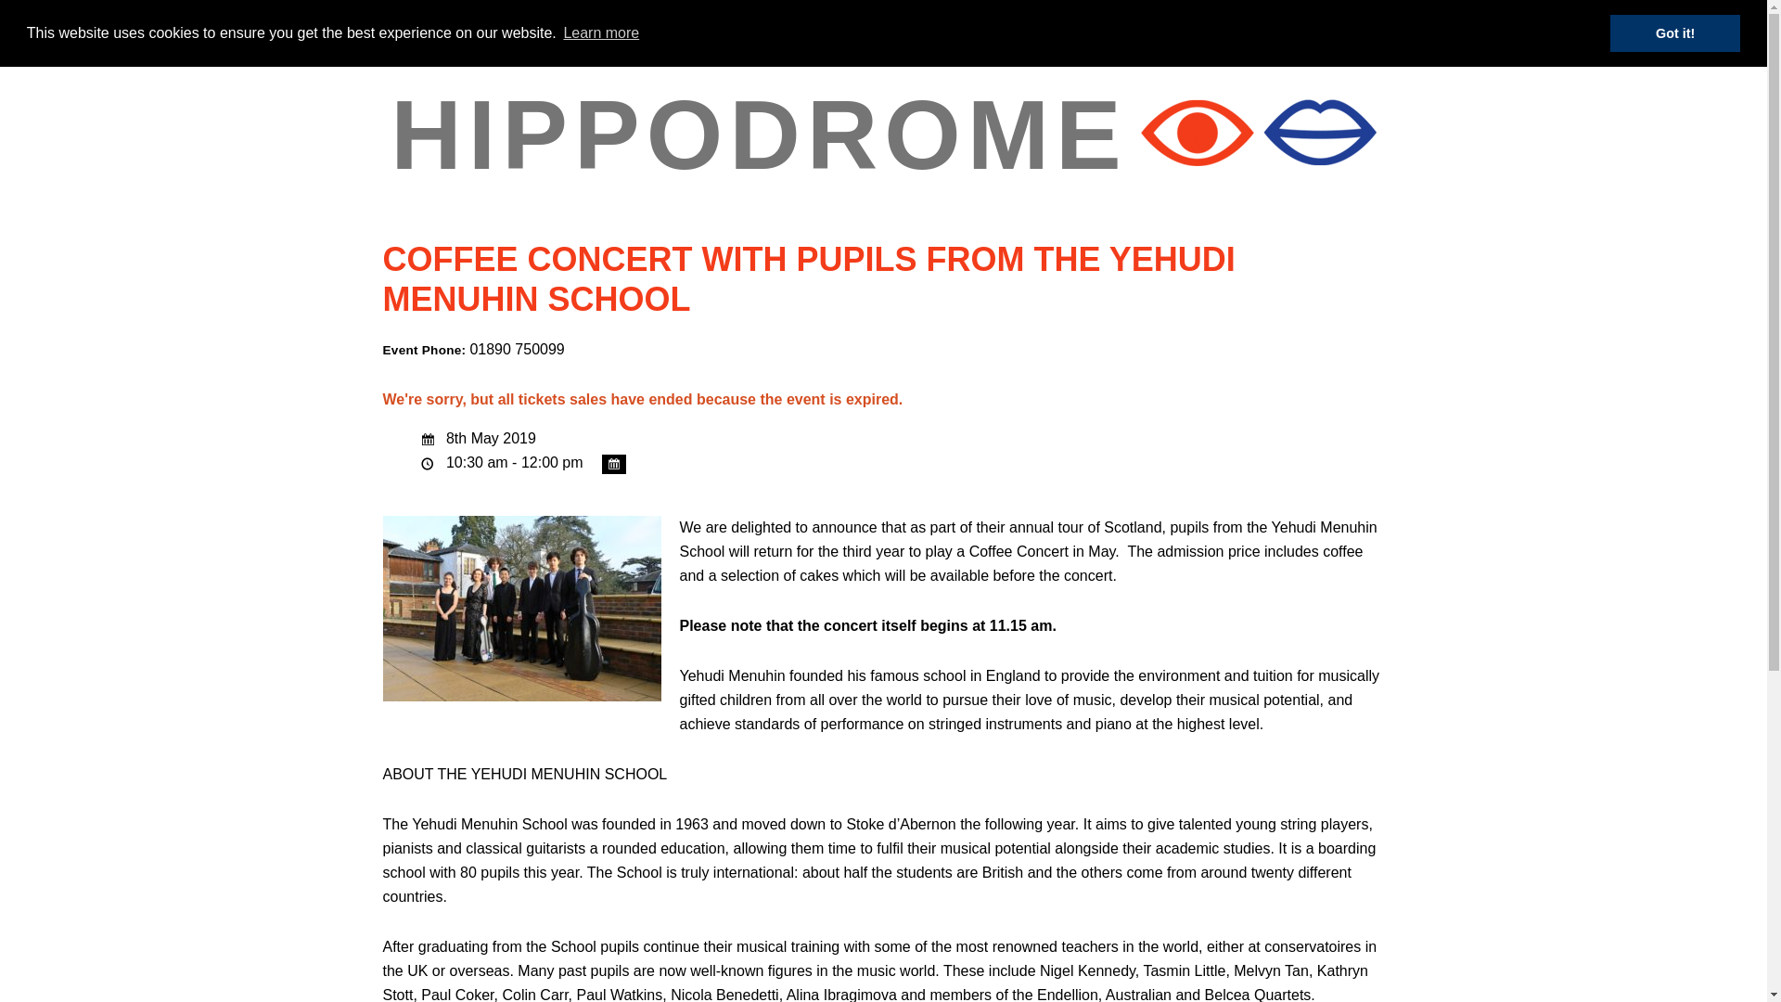  Describe the element at coordinates (952, 24) in the screenshot. I see `JOIN IN` at that location.